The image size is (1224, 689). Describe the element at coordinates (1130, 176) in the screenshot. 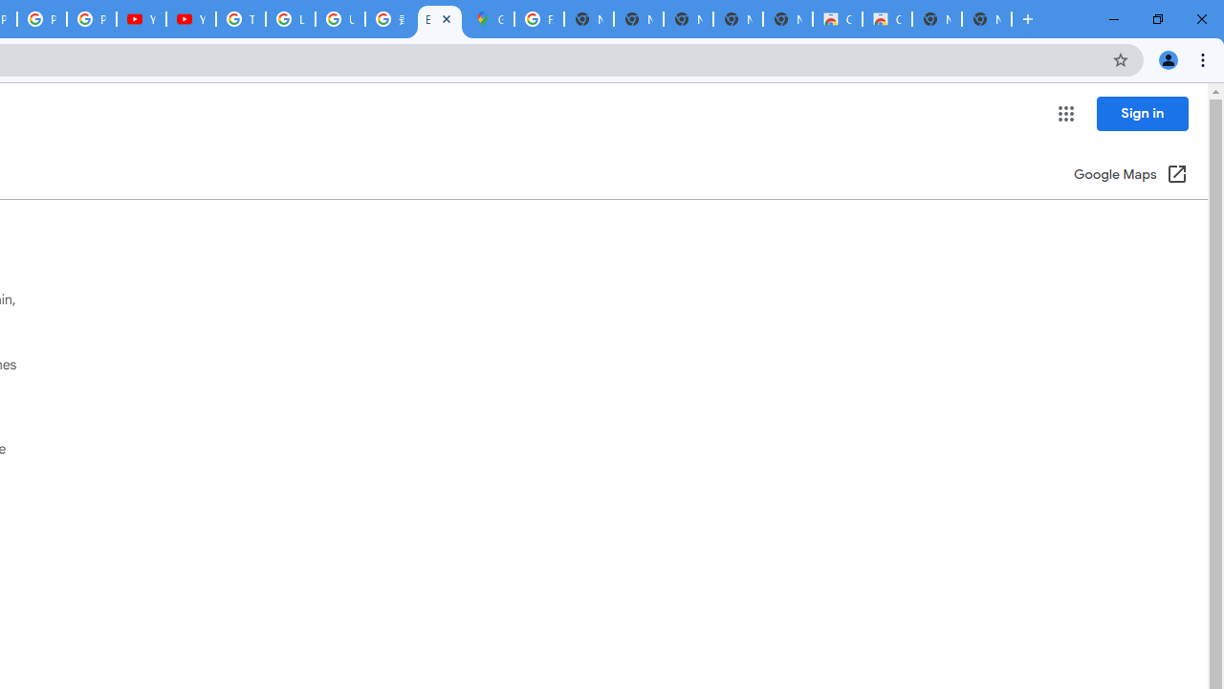

I see `Google Maps (Open in a new window)` at that location.